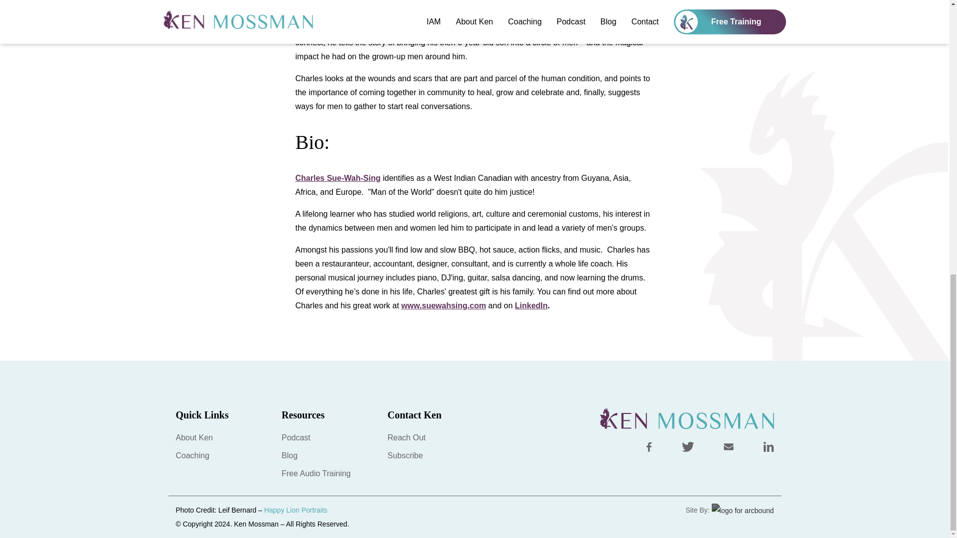  I want to click on twitter icon, so click(688, 446).